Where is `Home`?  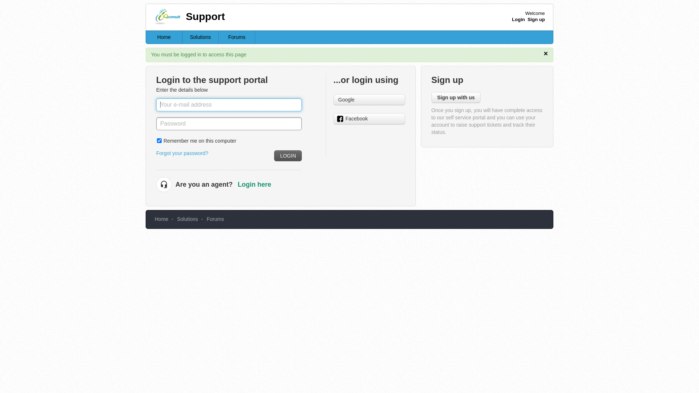
Home is located at coordinates (162, 219).